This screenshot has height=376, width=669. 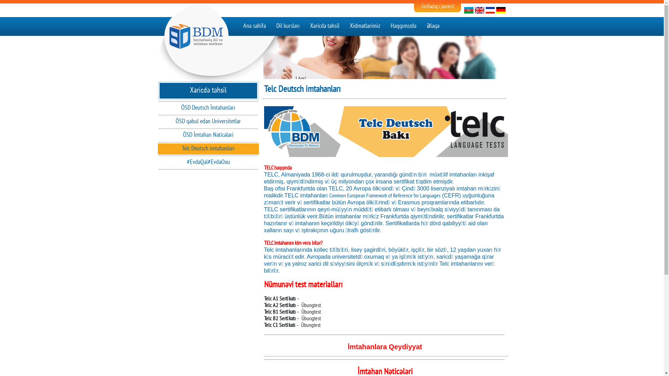 What do you see at coordinates (469, 10) in the screenshot?
I see `#_dili` at bounding box center [469, 10].